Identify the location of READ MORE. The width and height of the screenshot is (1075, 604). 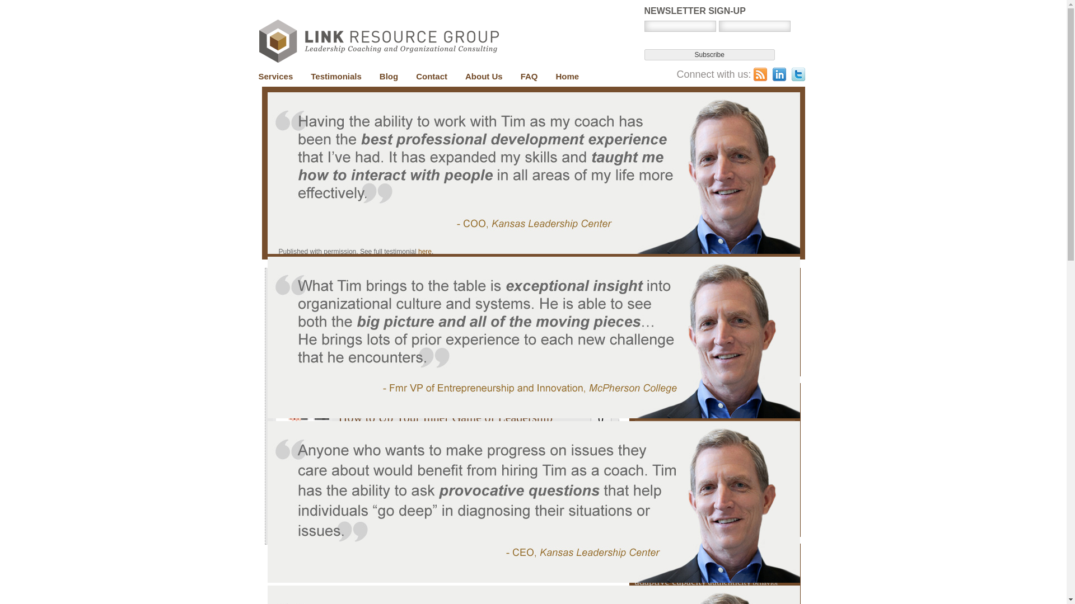
(368, 489).